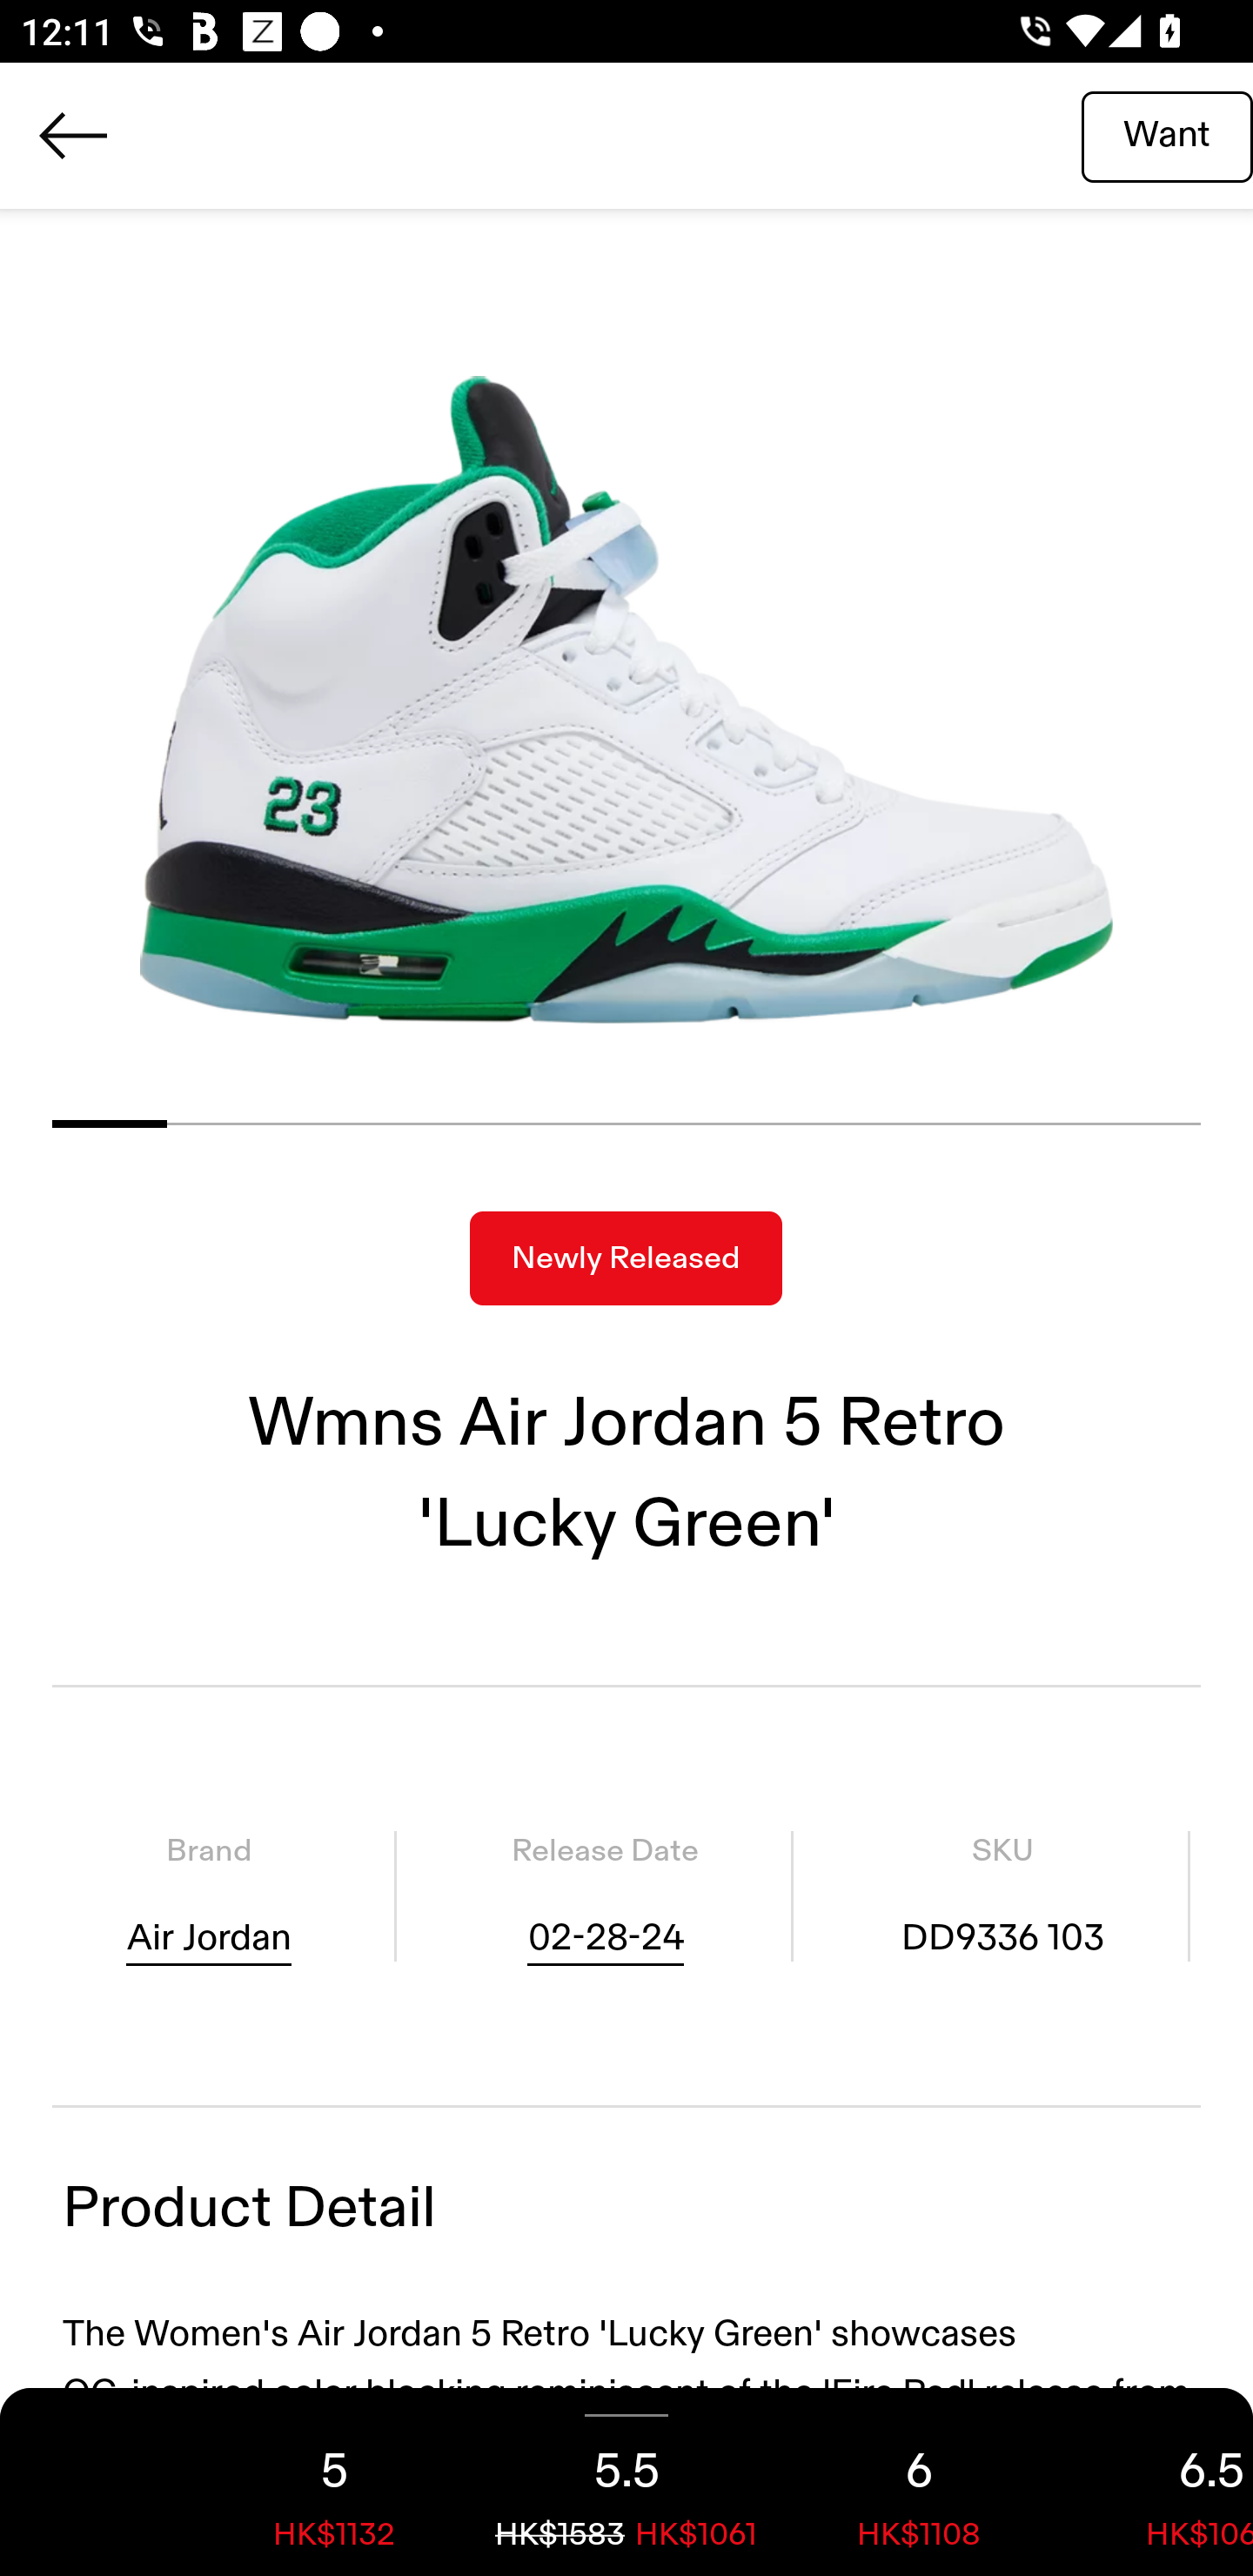 The height and width of the screenshot is (2576, 1253). Describe the element at coordinates (1002, 1895) in the screenshot. I see `SKU DD9336 103` at that location.